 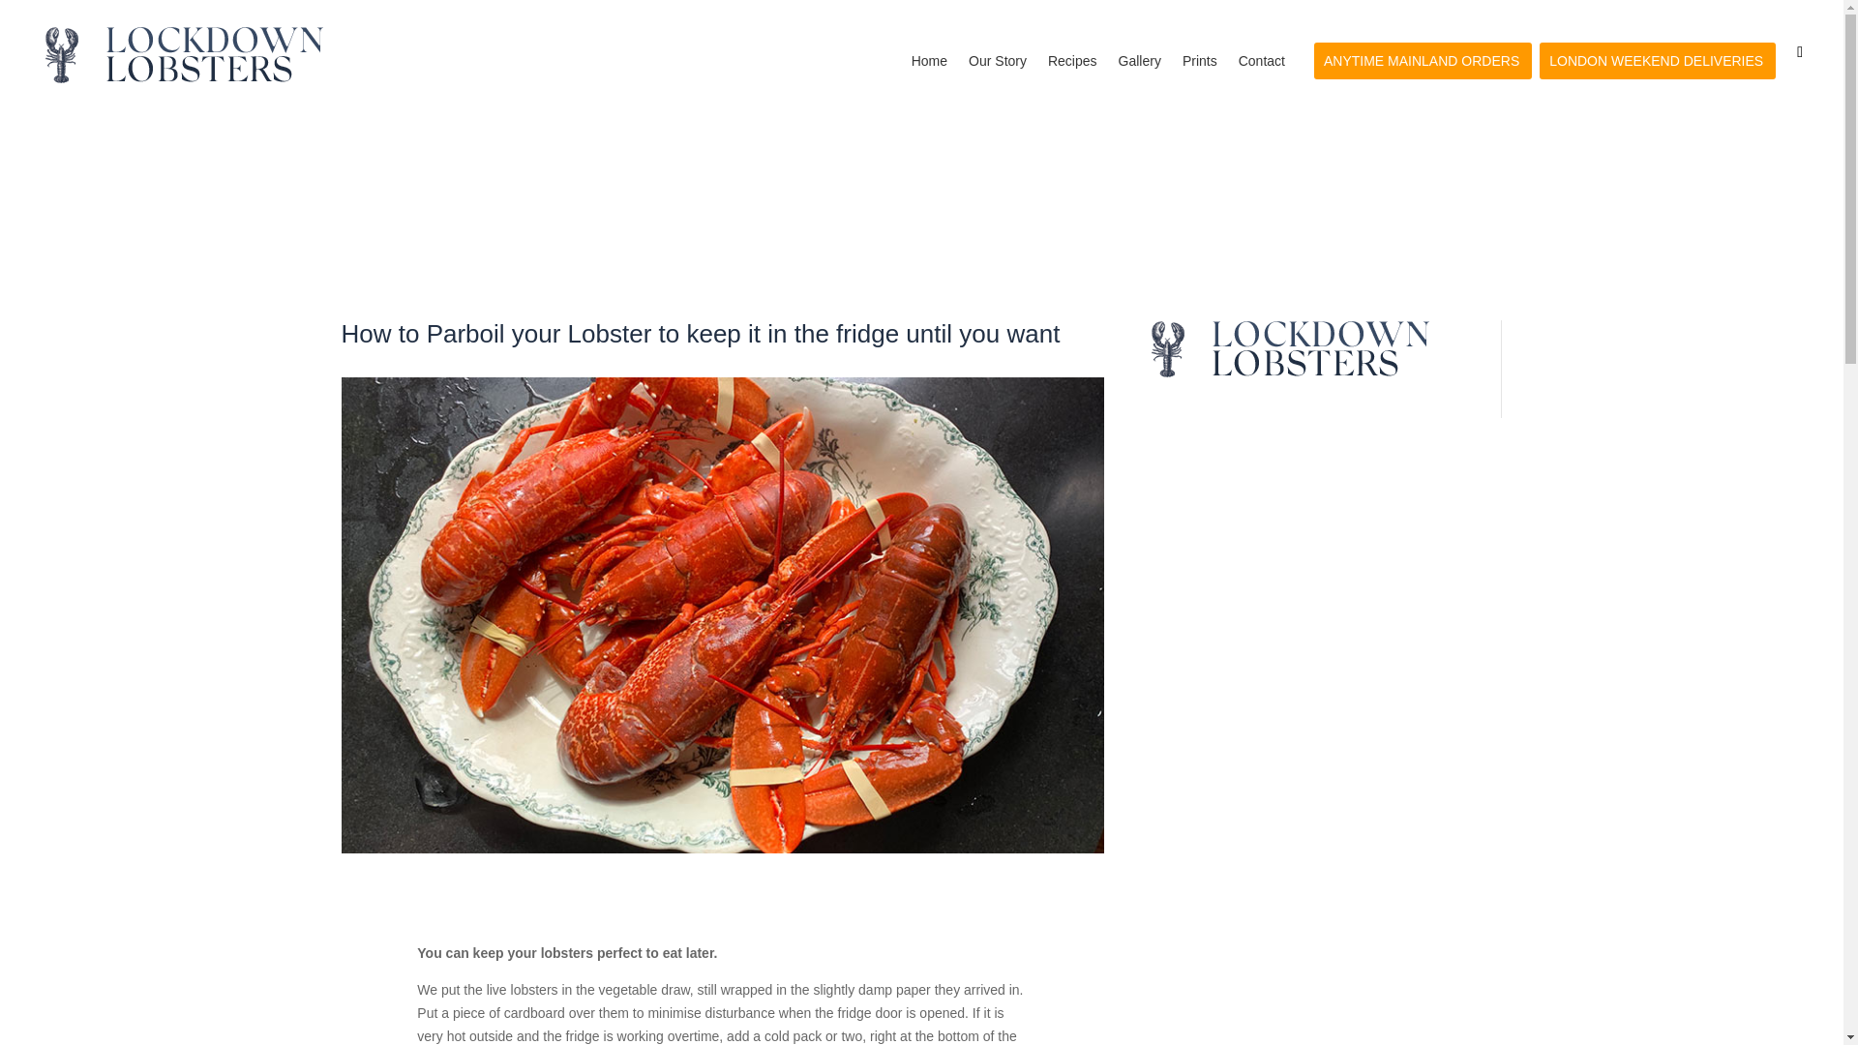 What do you see at coordinates (1421, 82) in the screenshot?
I see `ANYTIME MAINLAND ORDERS` at bounding box center [1421, 82].